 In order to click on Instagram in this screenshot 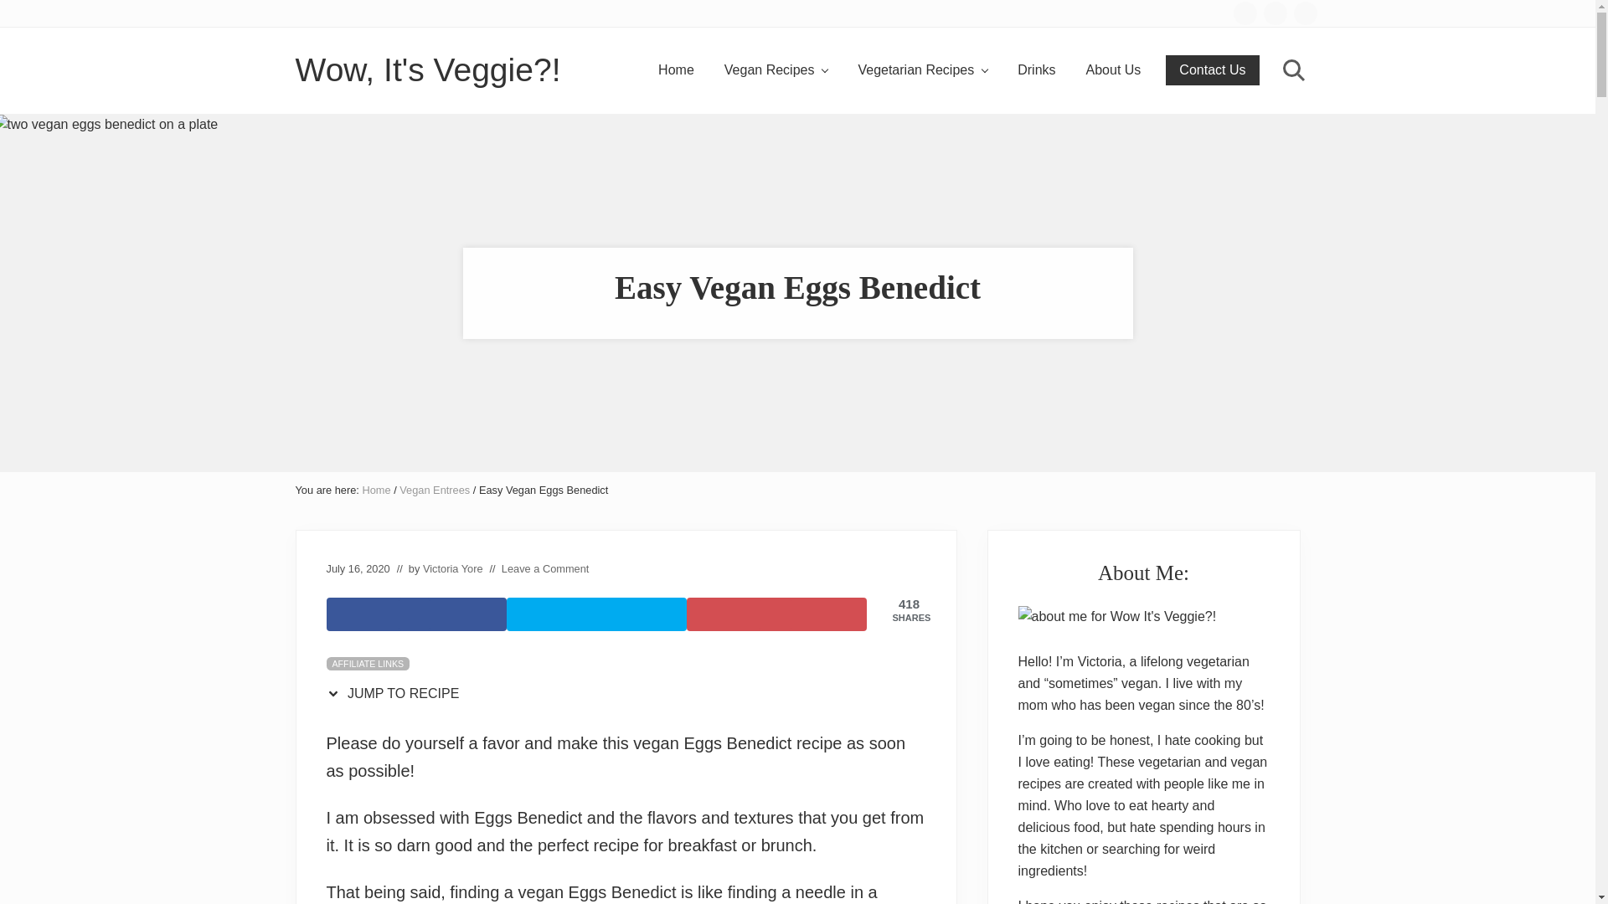, I will do `click(1275, 13)`.